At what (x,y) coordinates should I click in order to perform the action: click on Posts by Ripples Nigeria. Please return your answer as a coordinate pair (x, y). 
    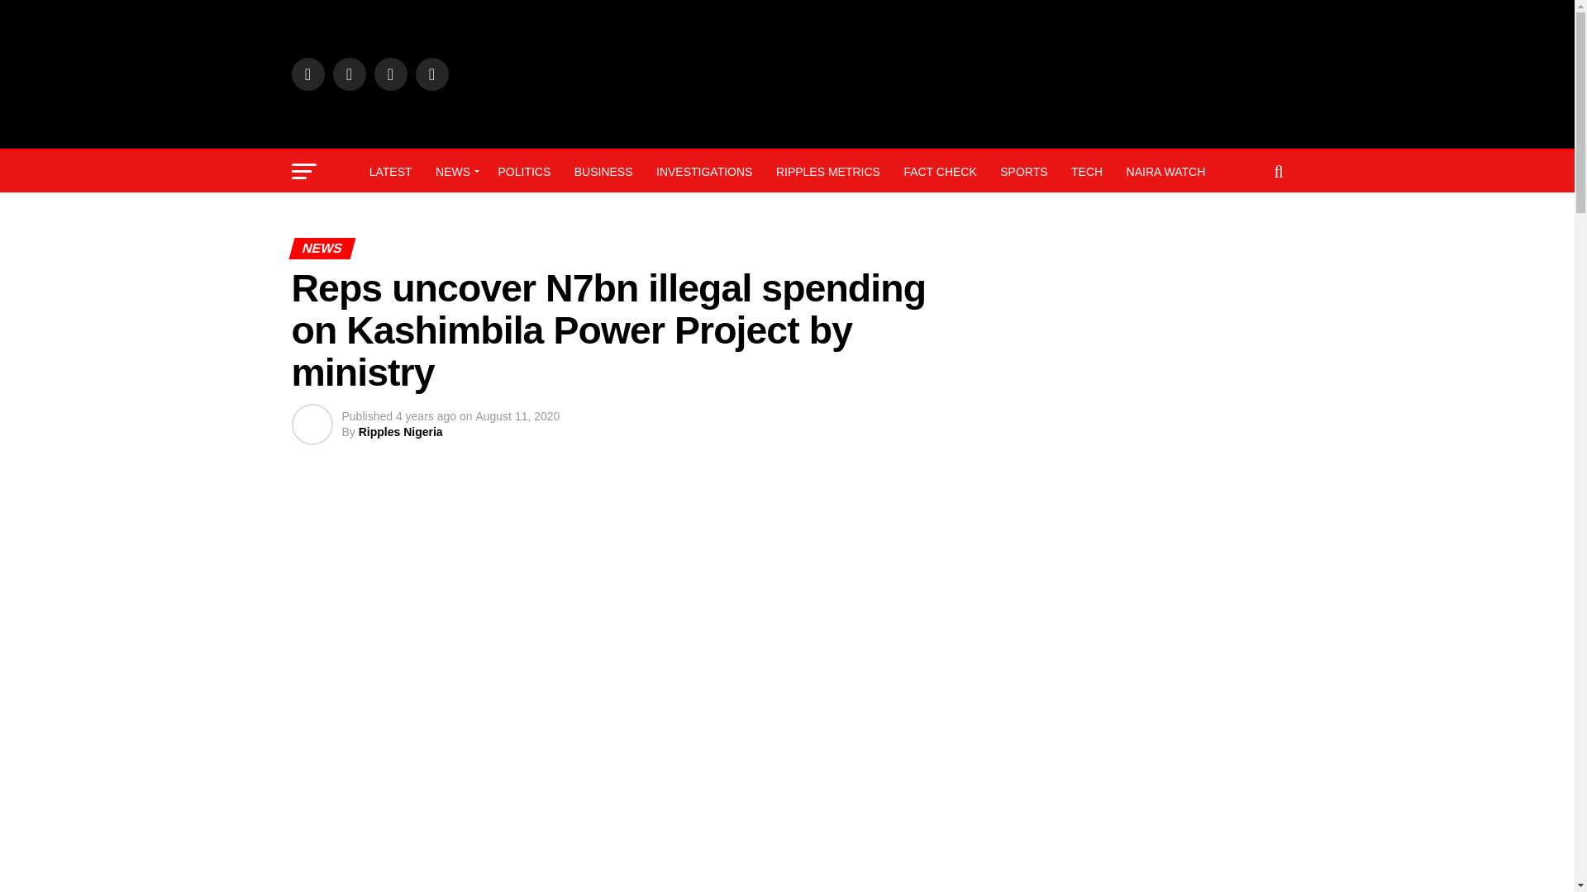
    Looking at the image, I should click on (400, 432).